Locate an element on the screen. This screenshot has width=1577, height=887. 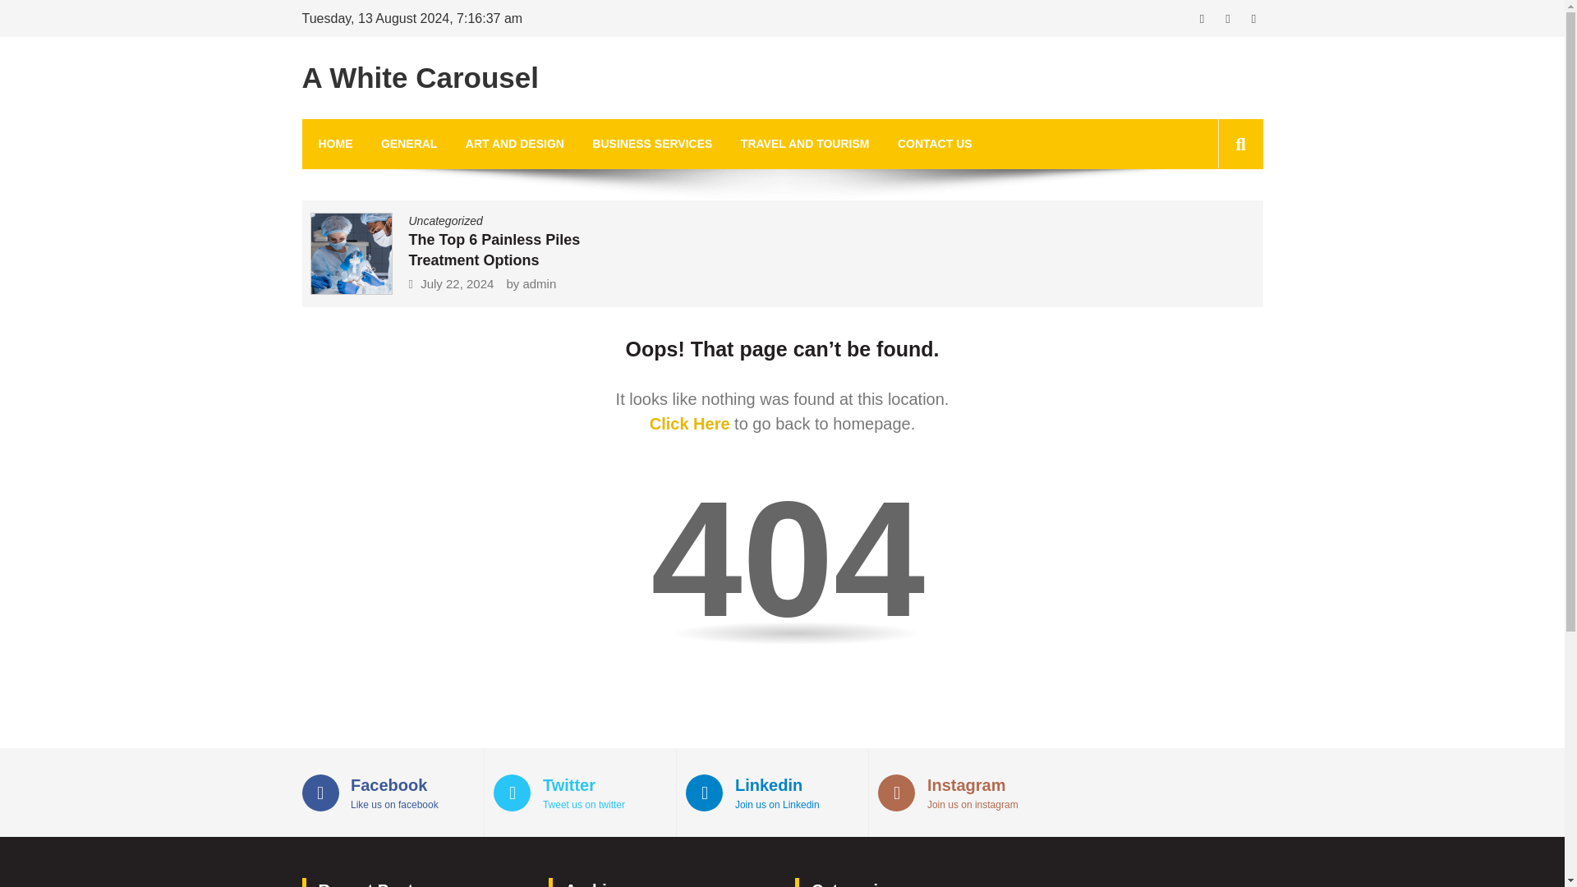
A White Carousel is located at coordinates (539, 283).